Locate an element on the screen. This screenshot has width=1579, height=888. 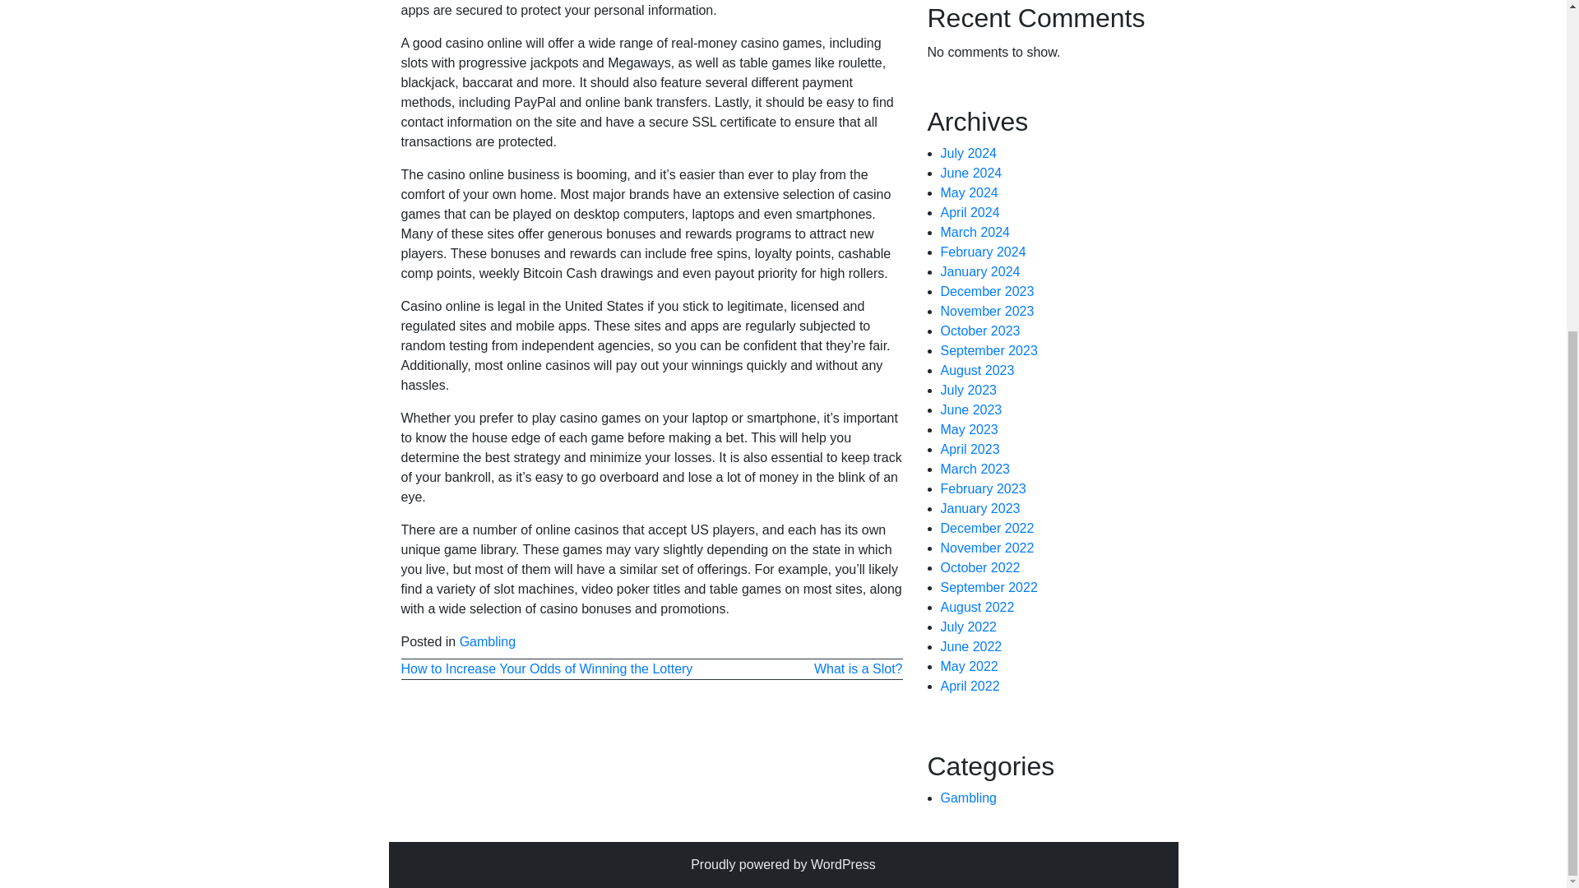
February 2023 is located at coordinates (984, 488).